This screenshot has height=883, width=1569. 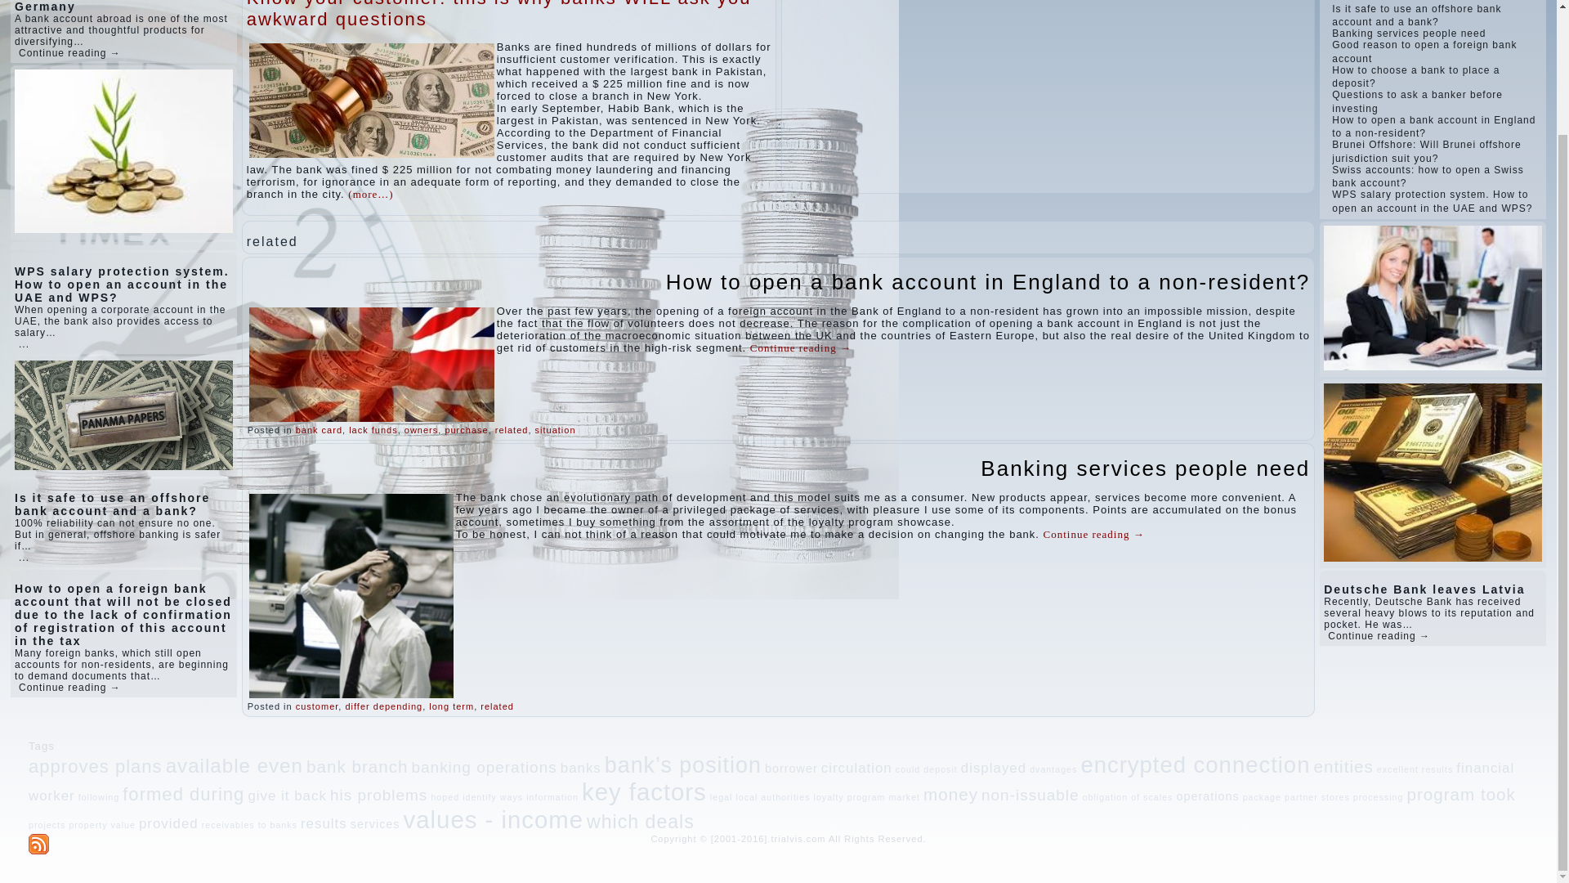 What do you see at coordinates (987, 281) in the screenshot?
I see `How to open a bank account in England to a non-resident?` at bounding box center [987, 281].